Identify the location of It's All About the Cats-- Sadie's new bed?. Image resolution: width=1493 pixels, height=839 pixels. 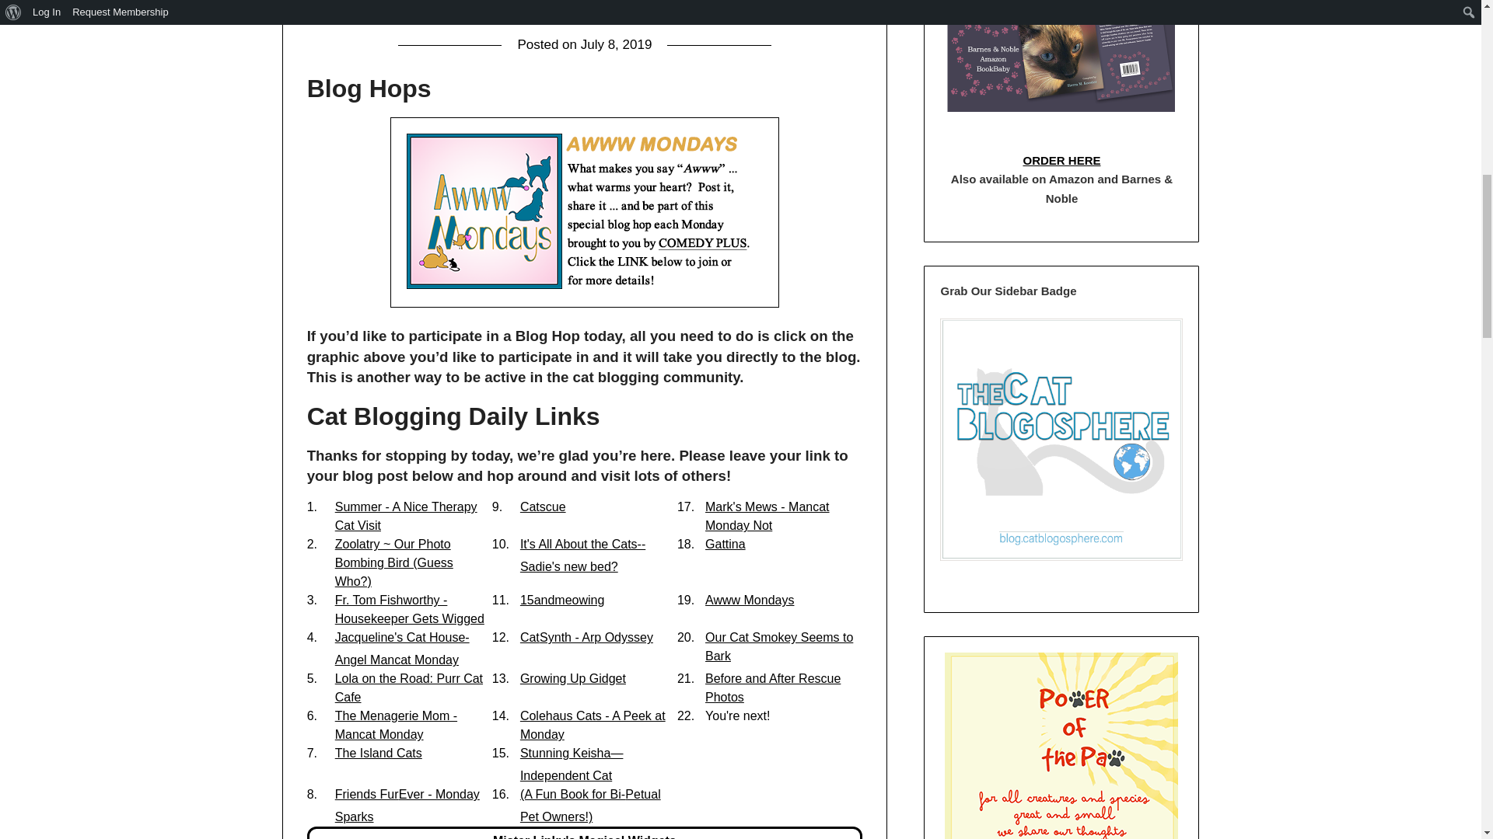
(582, 555).